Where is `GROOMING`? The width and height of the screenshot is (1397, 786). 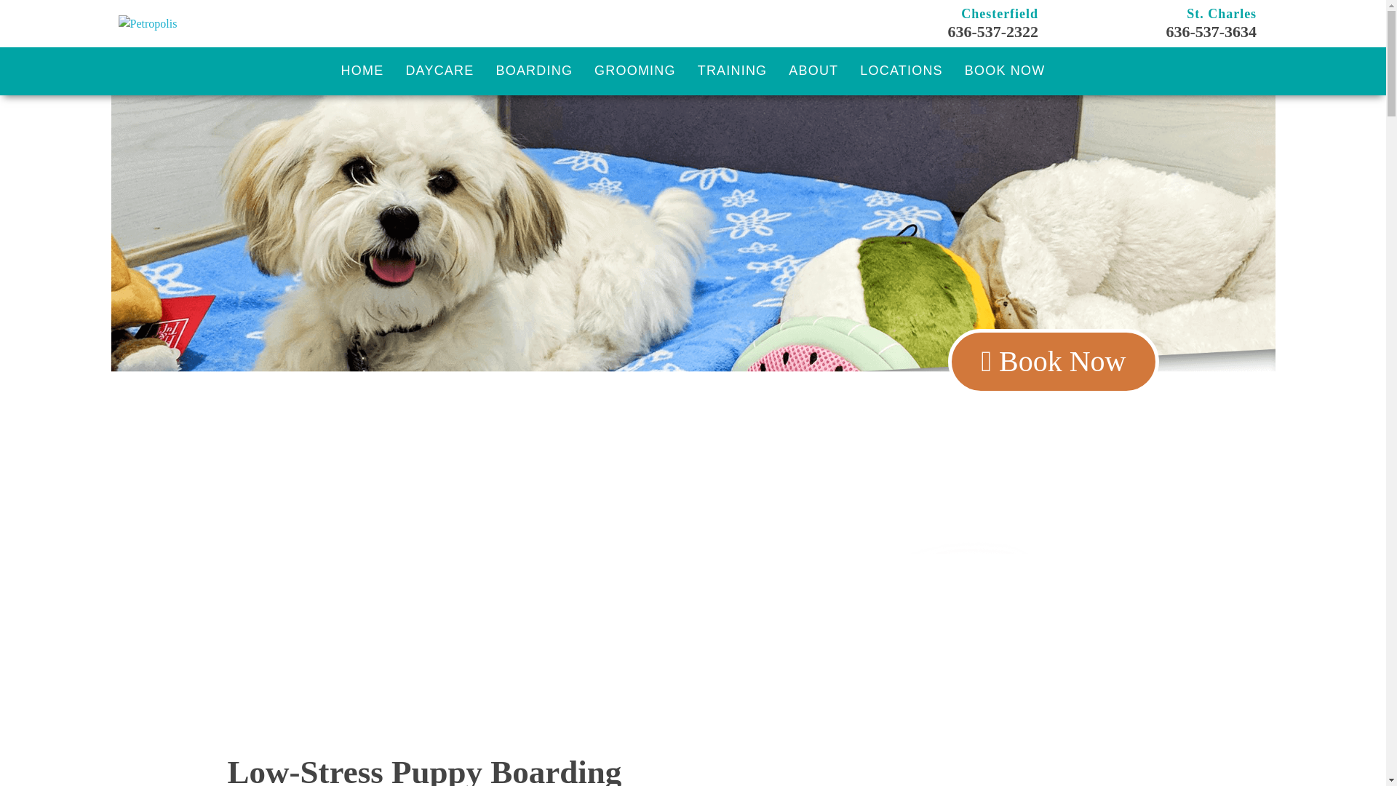 GROOMING is located at coordinates (635, 71).